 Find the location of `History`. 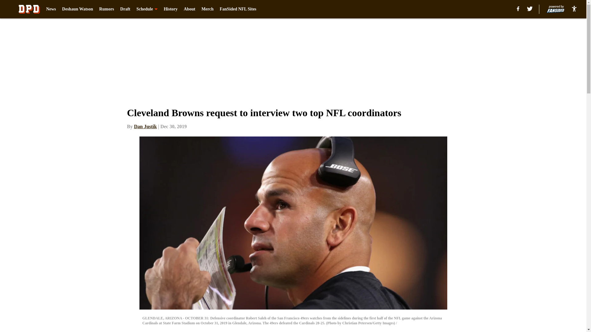

History is located at coordinates (171, 9).